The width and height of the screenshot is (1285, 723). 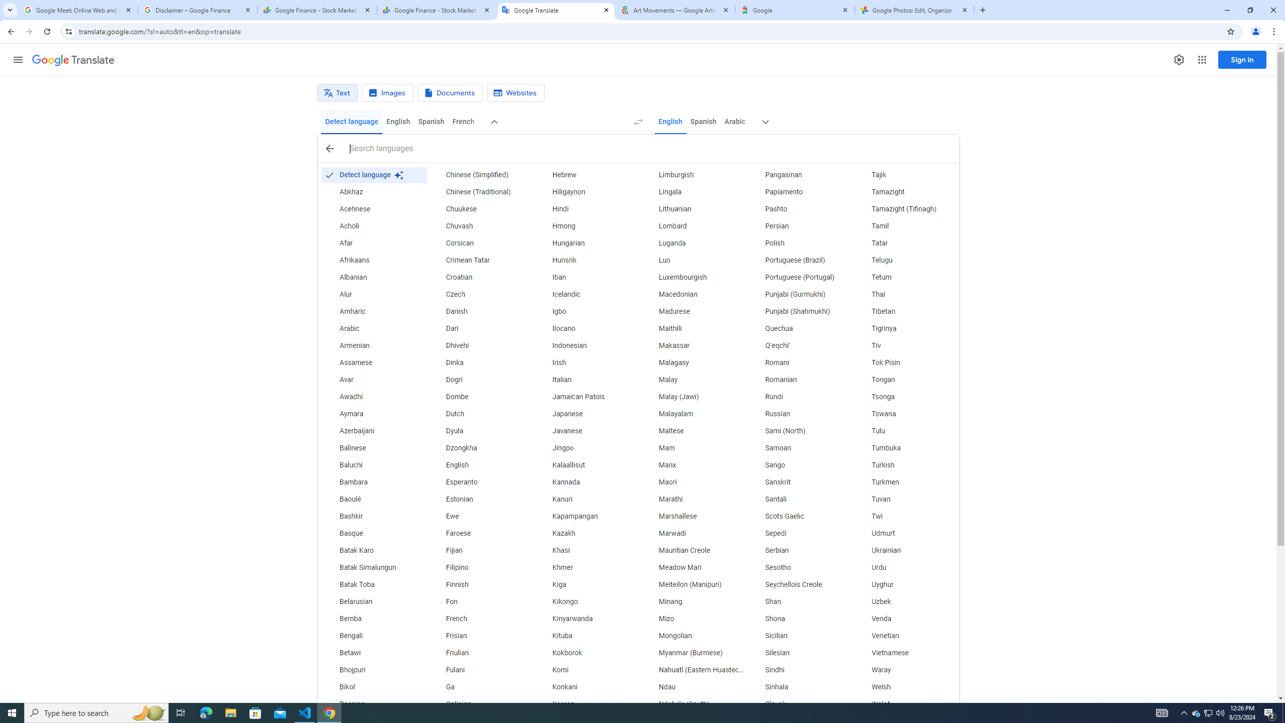 What do you see at coordinates (480, 380) in the screenshot?
I see `Dogri` at bounding box center [480, 380].